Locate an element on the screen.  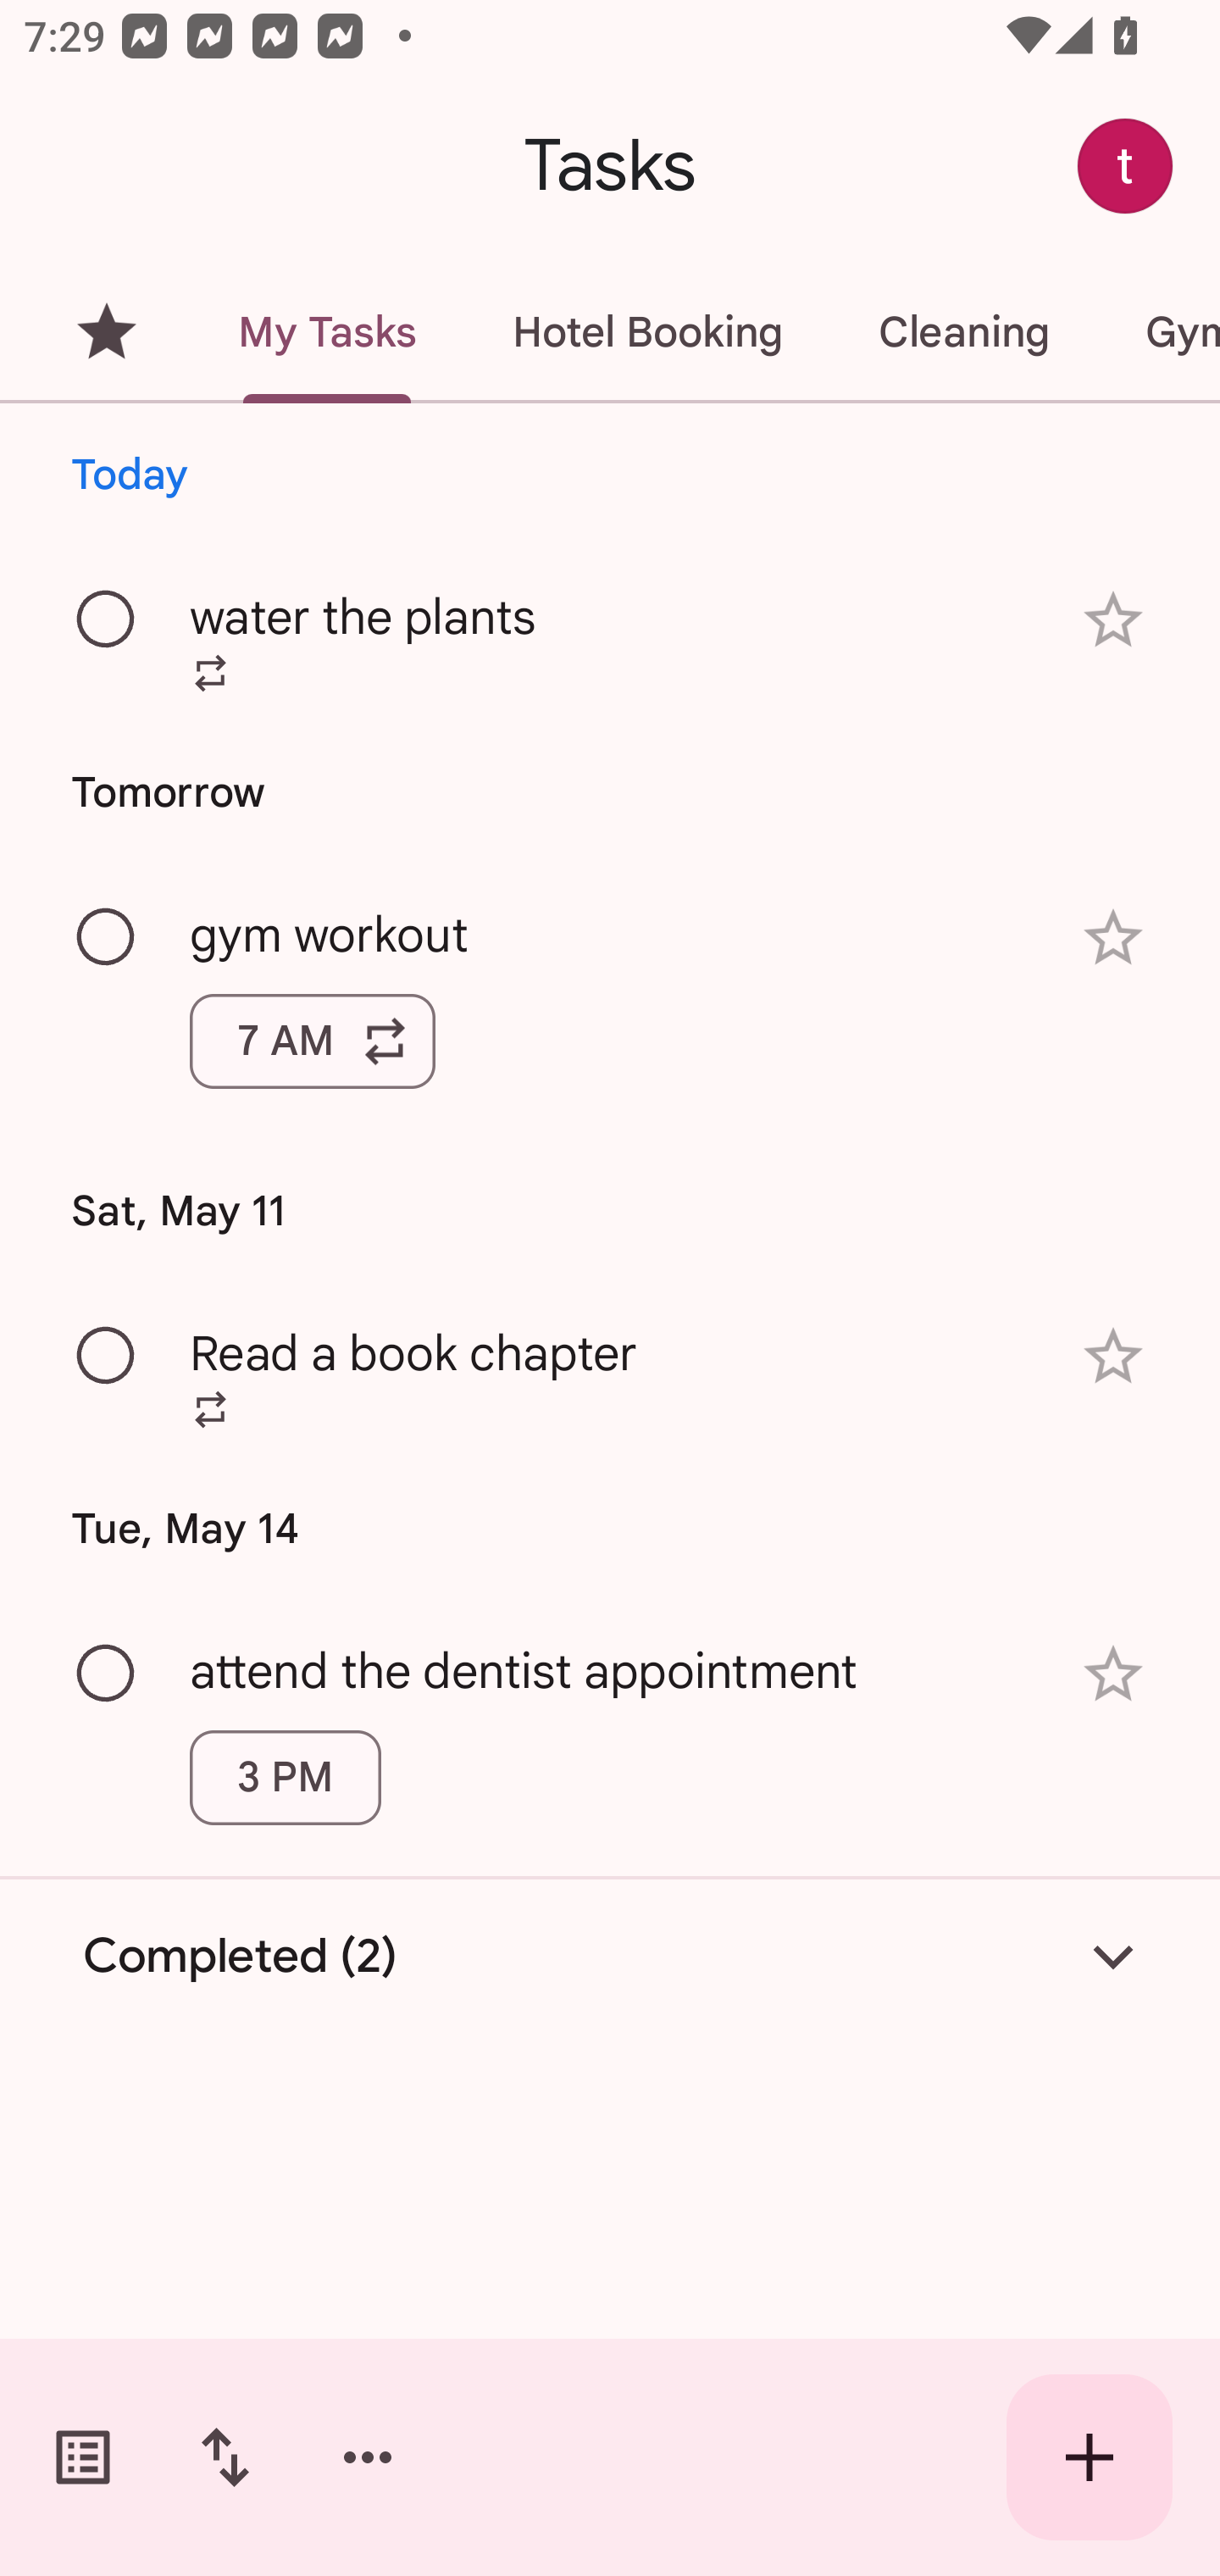
Add star is located at coordinates (1113, 939).